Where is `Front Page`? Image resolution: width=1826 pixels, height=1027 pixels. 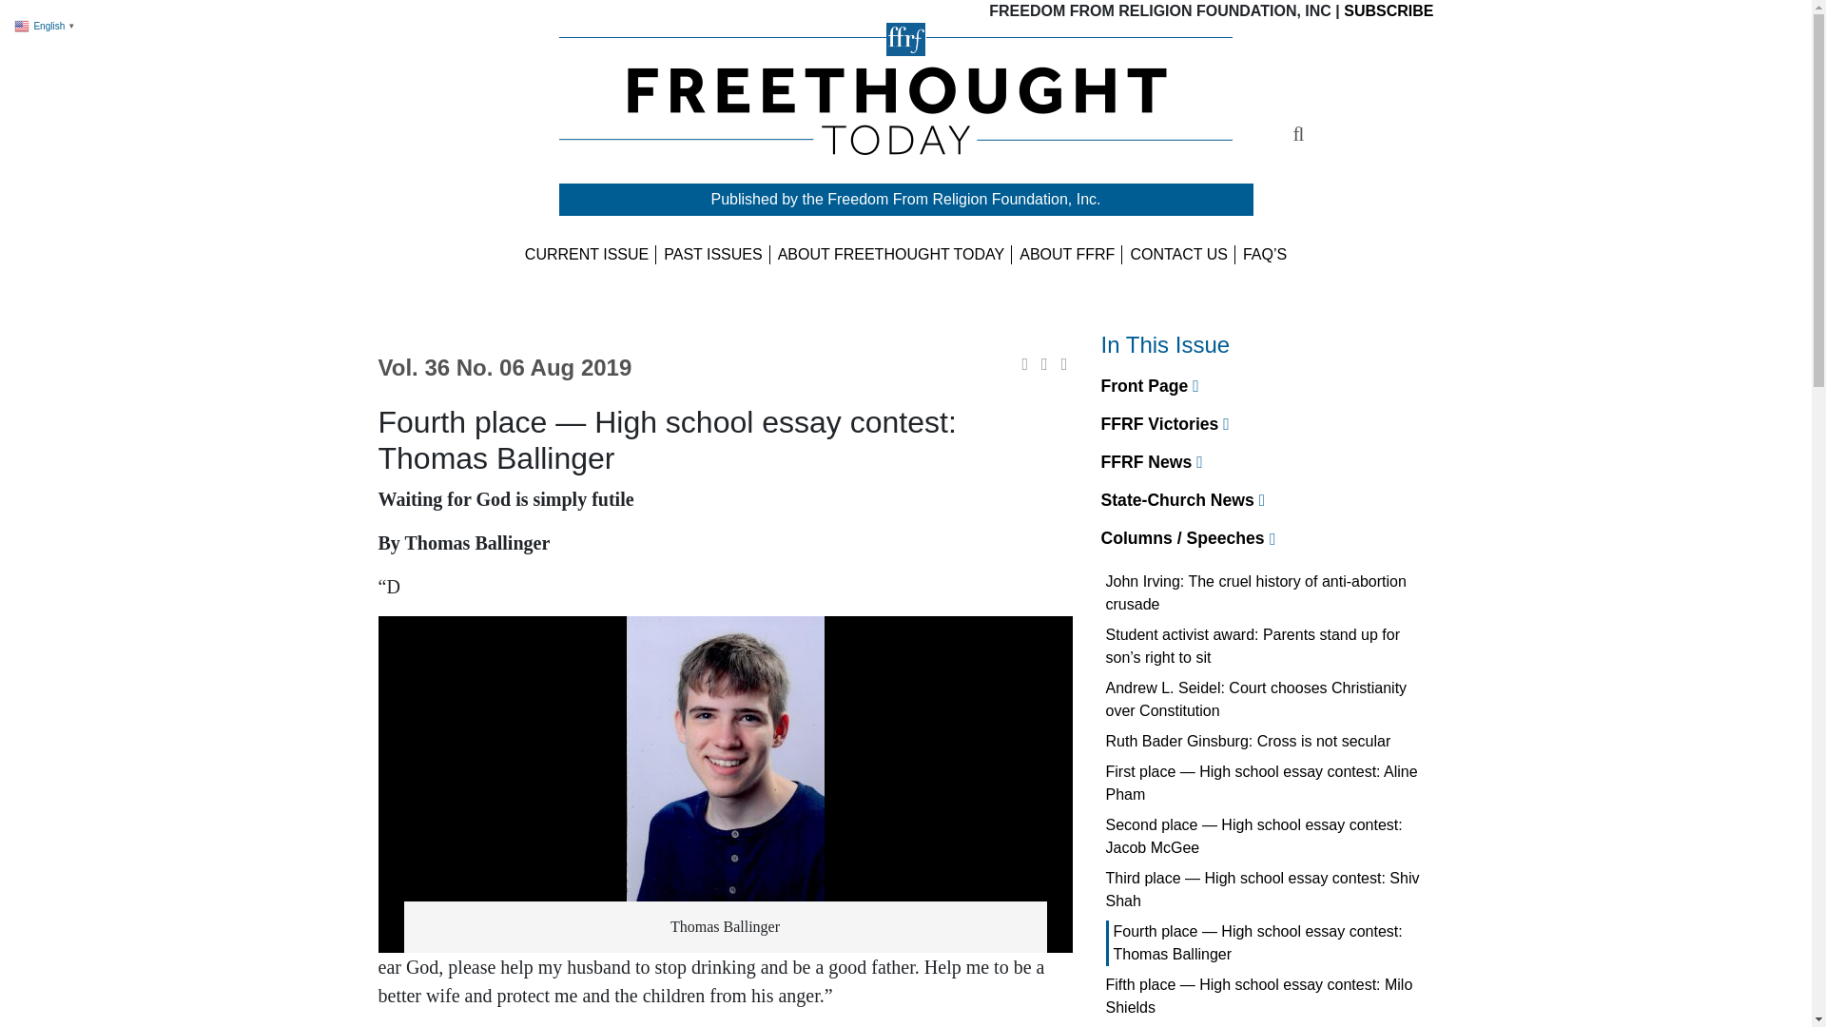 Front Page is located at coordinates (1150, 386).